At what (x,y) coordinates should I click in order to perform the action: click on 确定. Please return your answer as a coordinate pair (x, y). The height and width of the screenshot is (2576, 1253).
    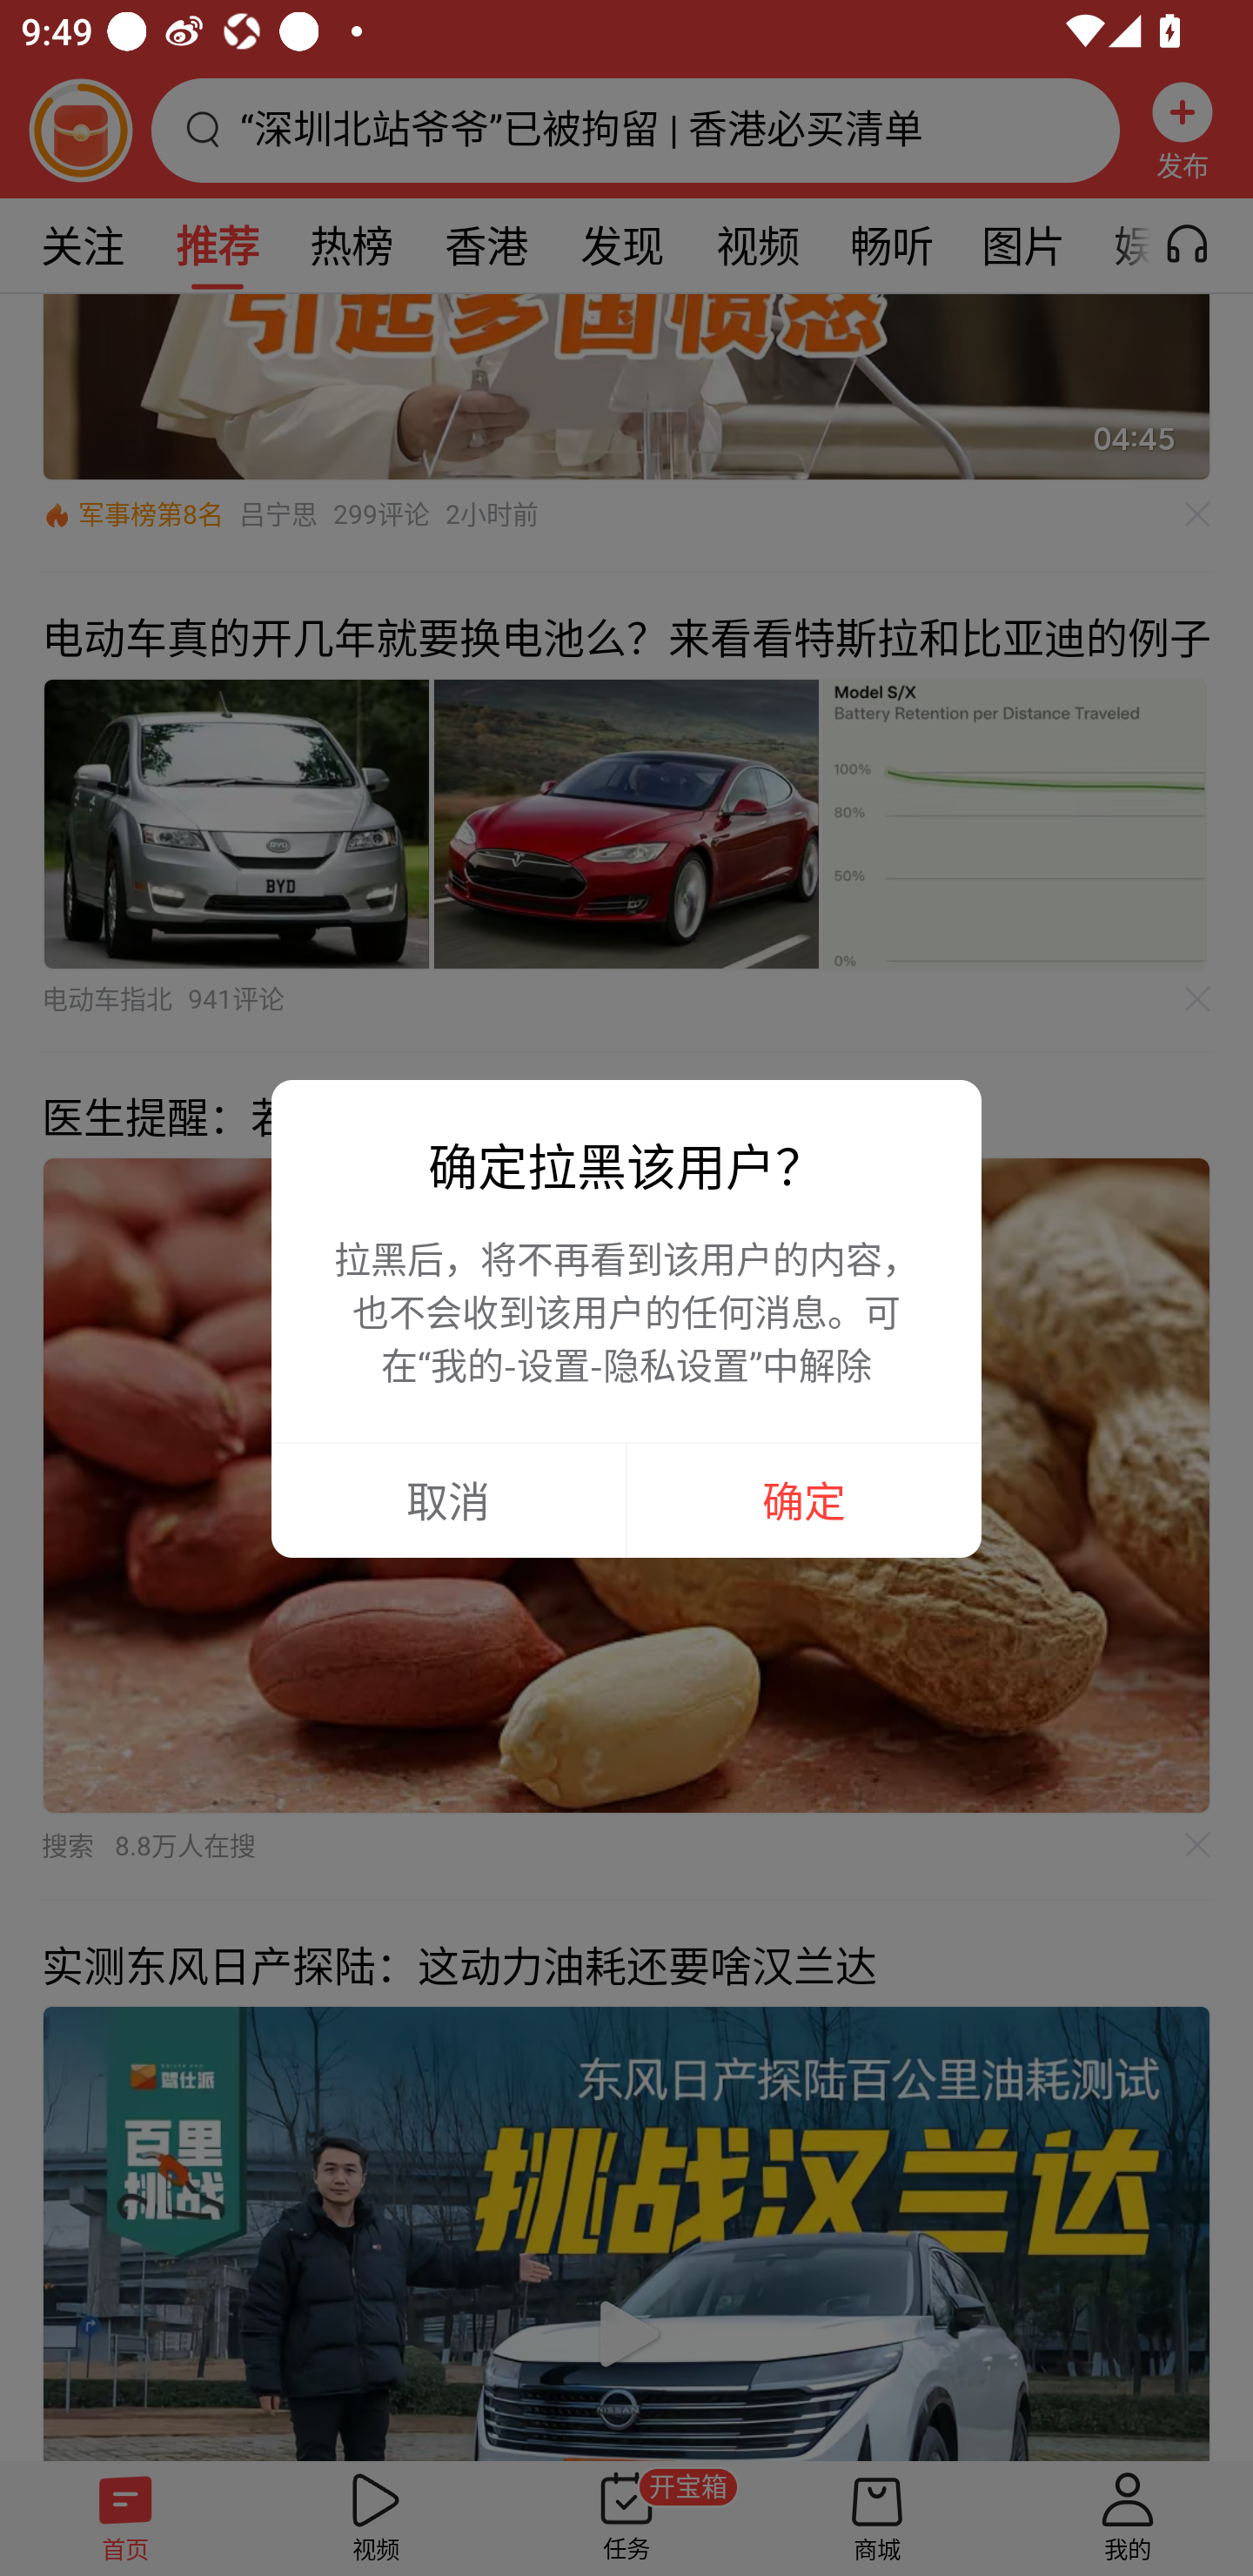
    Looking at the image, I should click on (804, 1500).